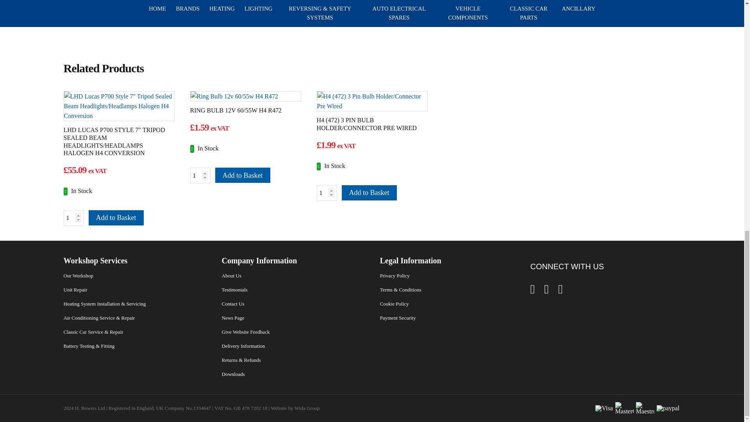 This screenshot has height=422, width=750. Describe the element at coordinates (200, 175) in the screenshot. I see `1` at that location.